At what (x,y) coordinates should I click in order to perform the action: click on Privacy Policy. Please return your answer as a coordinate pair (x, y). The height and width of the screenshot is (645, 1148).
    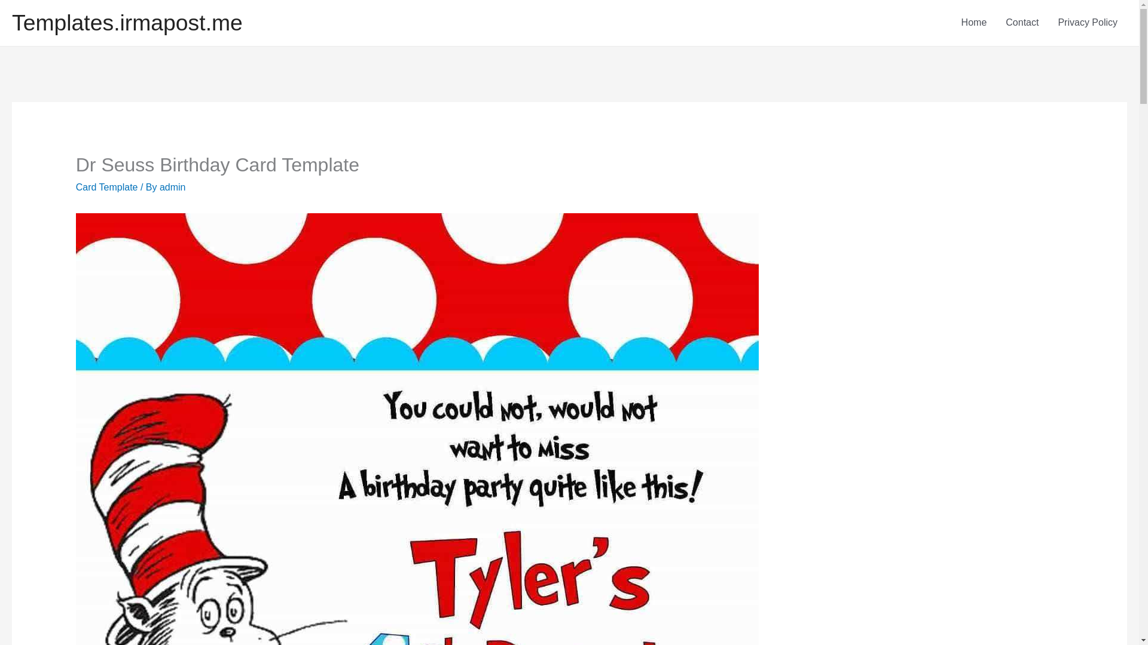
    Looking at the image, I should click on (1087, 23).